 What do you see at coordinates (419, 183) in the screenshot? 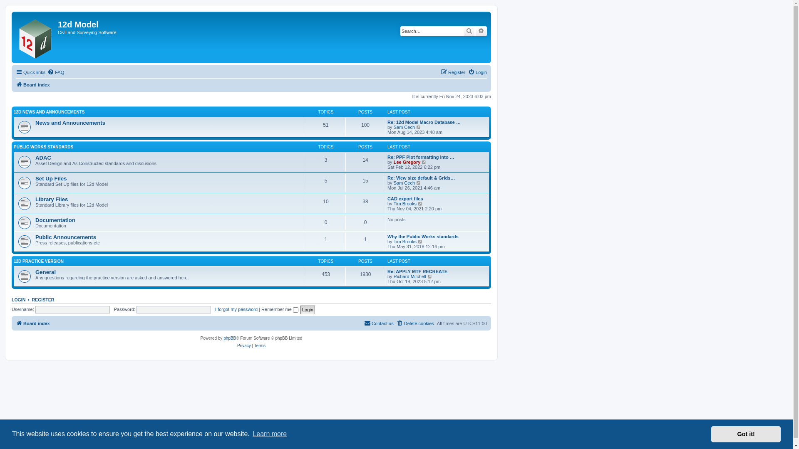
I see `View the latest post` at bounding box center [419, 183].